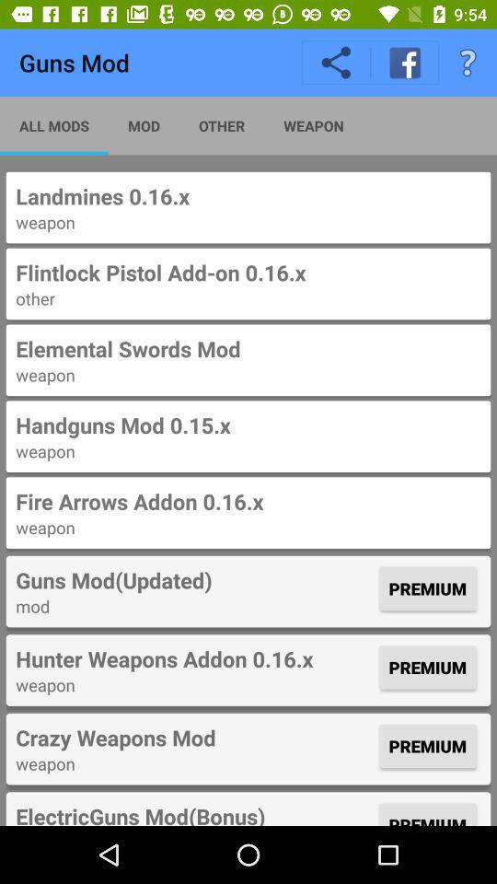 Image resolution: width=497 pixels, height=884 pixels. I want to click on scroll until the elemental swords mod item, so click(248, 348).